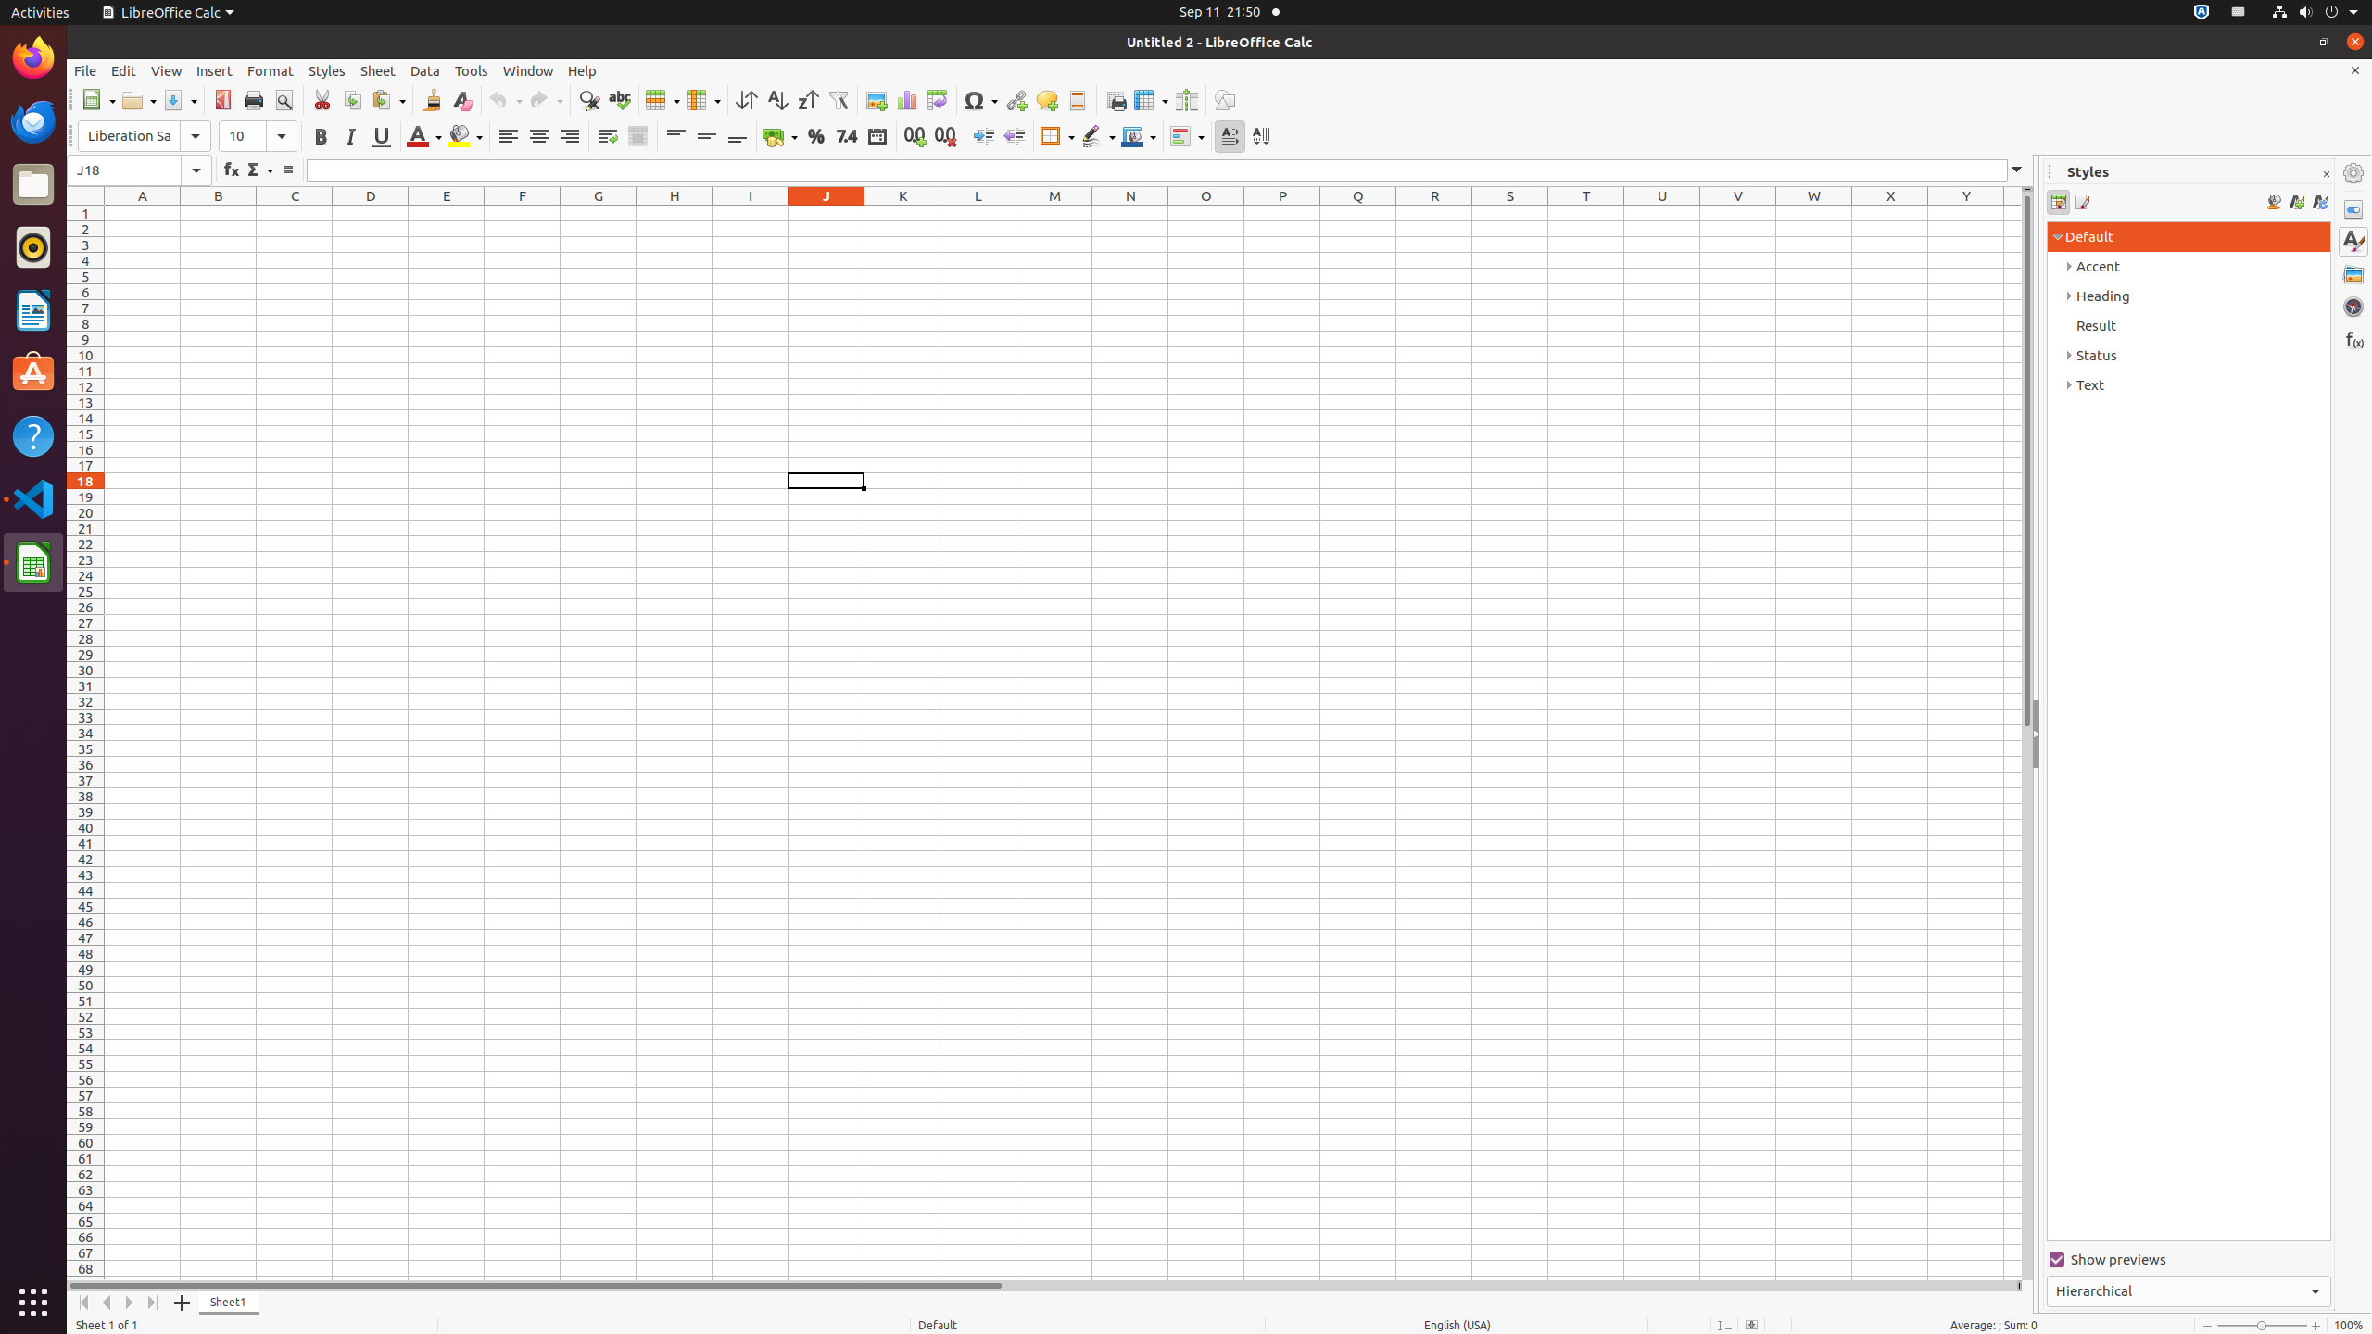 The width and height of the screenshot is (2372, 1334). What do you see at coordinates (41, 13) in the screenshot?
I see `Activities` at bounding box center [41, 13].